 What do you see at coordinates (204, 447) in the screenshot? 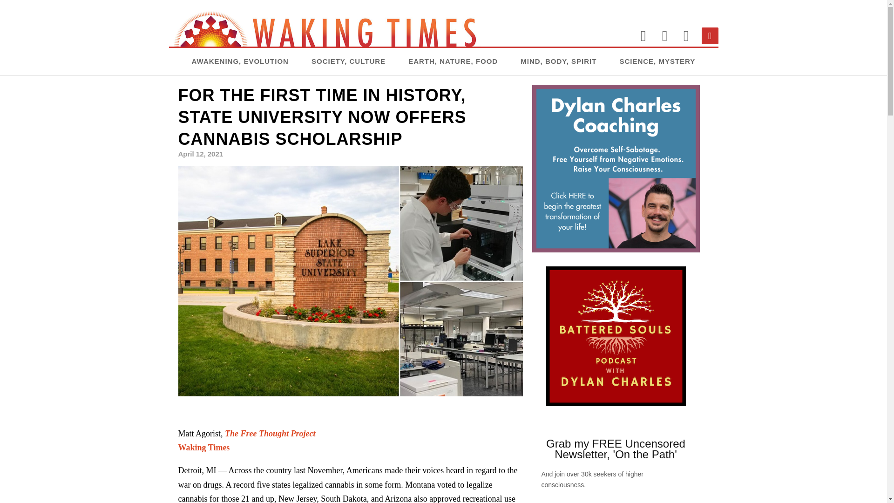
I see `Waking Times` at bounding box center [204, 447].